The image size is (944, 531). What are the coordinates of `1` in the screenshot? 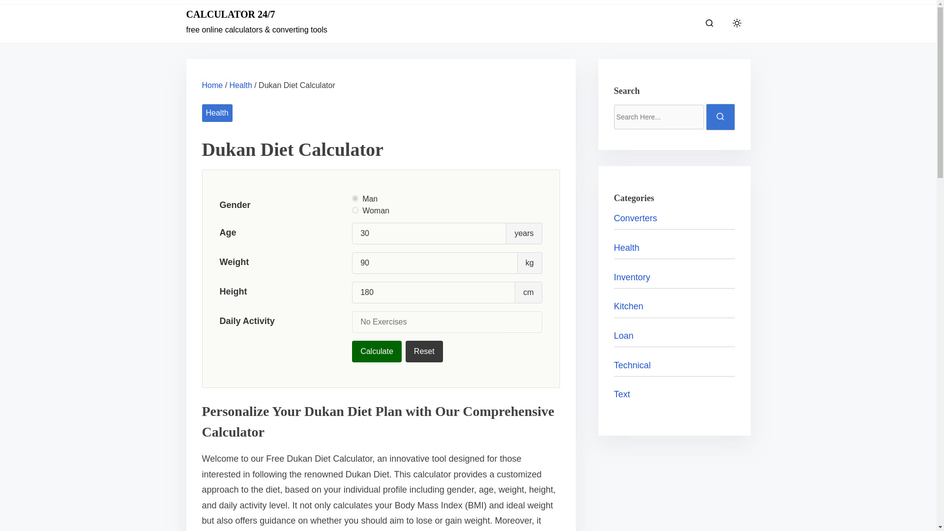 It's located at (355, 199).